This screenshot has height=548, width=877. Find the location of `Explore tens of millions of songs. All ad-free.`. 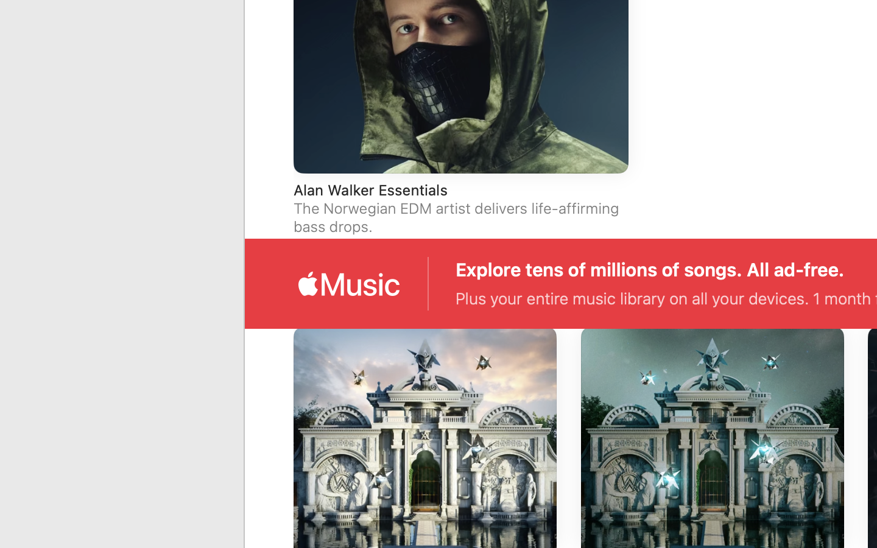

Explore tens of millions of songs. All ad-free. is located at coordinates (650, 270).